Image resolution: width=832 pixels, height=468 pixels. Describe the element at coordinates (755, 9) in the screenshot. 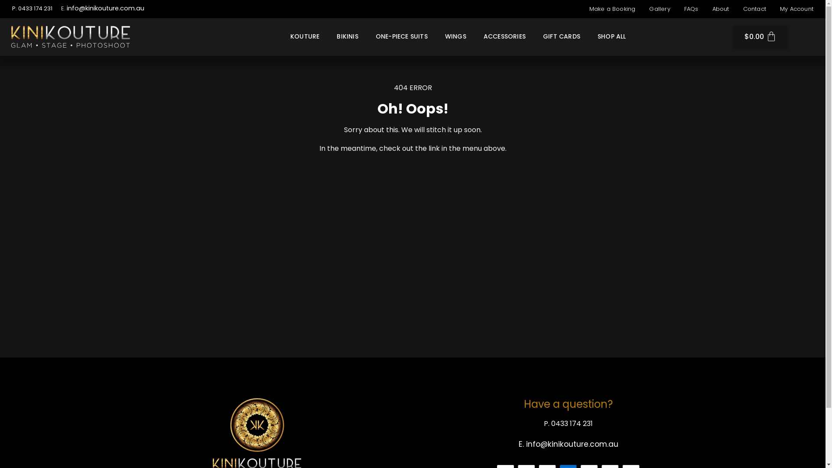

I see `Contact` at that location.